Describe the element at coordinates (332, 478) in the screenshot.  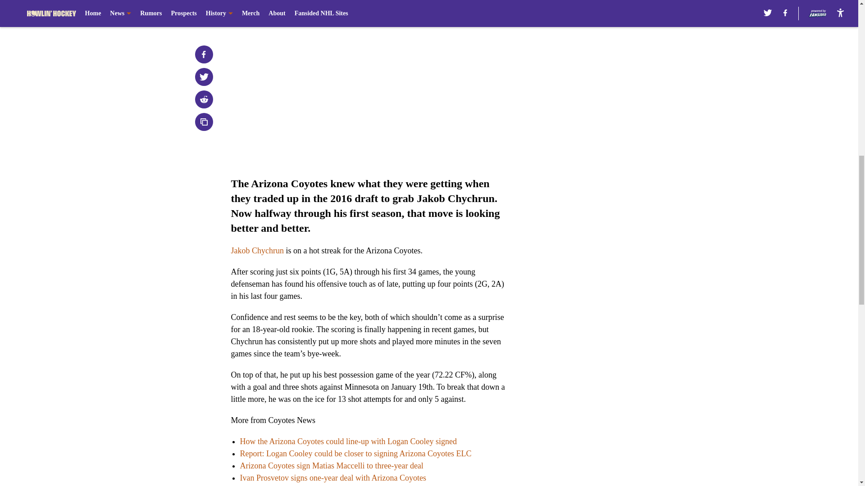
I see `Ivan Prosvetov signs one-year deal with Arizona Coyotes` at that location.